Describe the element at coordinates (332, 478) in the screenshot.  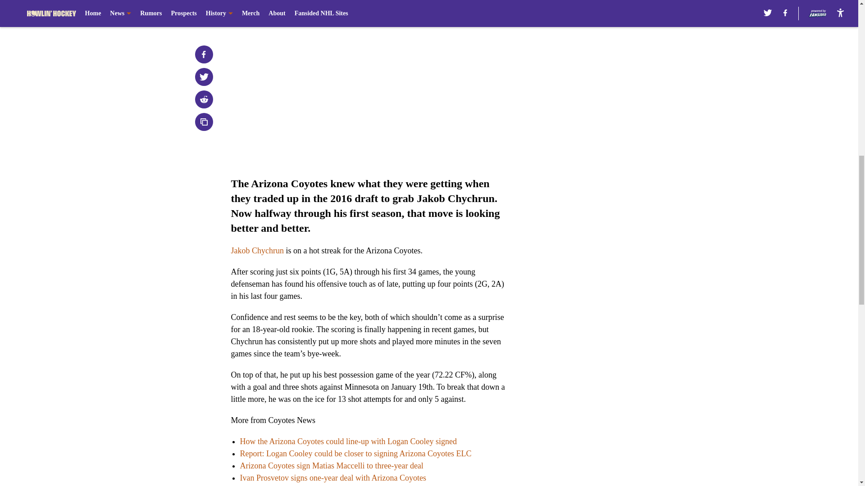
I see `Ivan Prosvetov signs one-year deal with Arizona Coyotes` at that location.